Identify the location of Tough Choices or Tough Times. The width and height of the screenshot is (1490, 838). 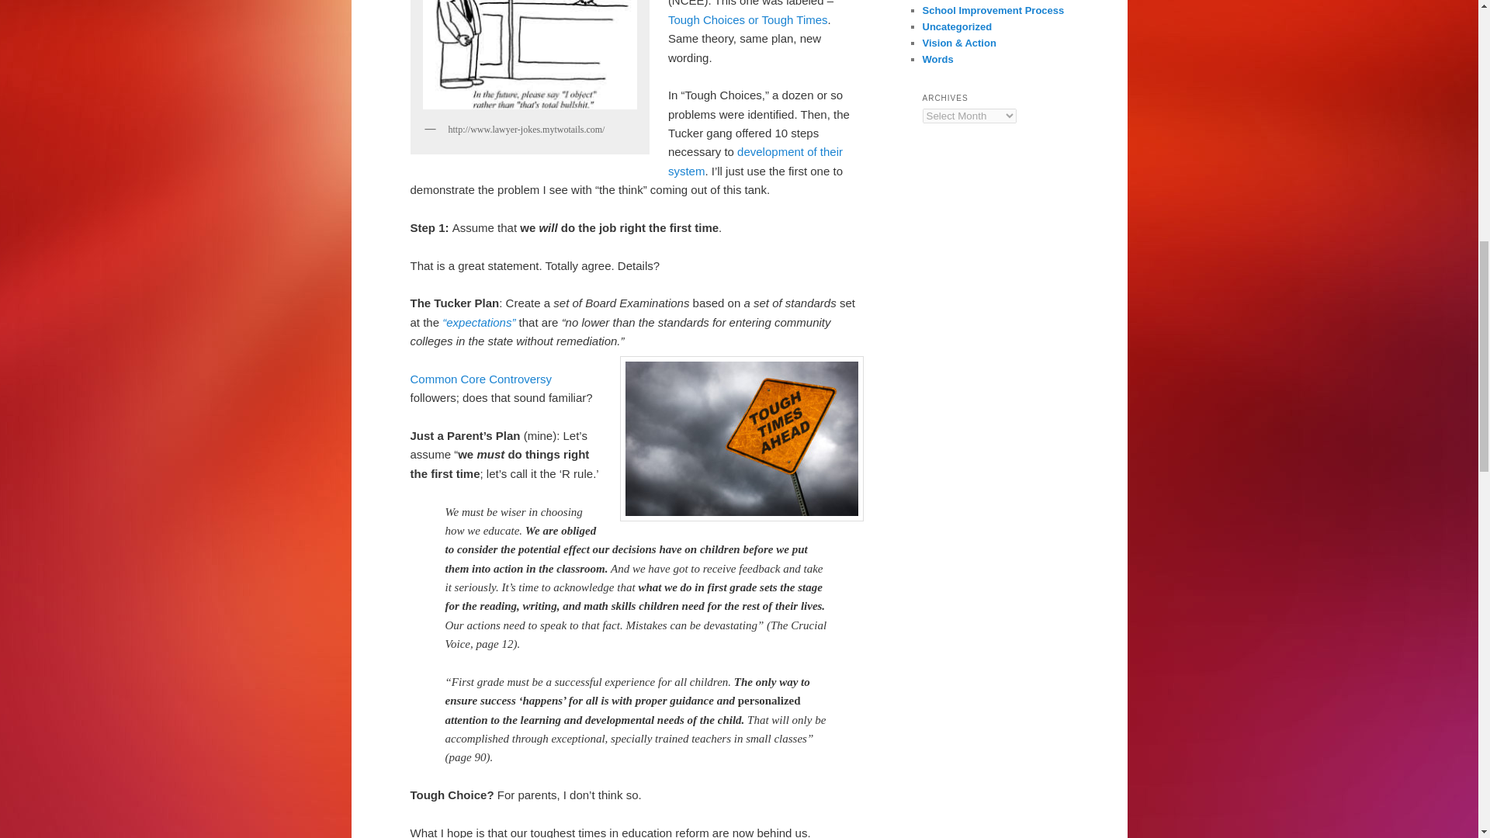
(748, 19).